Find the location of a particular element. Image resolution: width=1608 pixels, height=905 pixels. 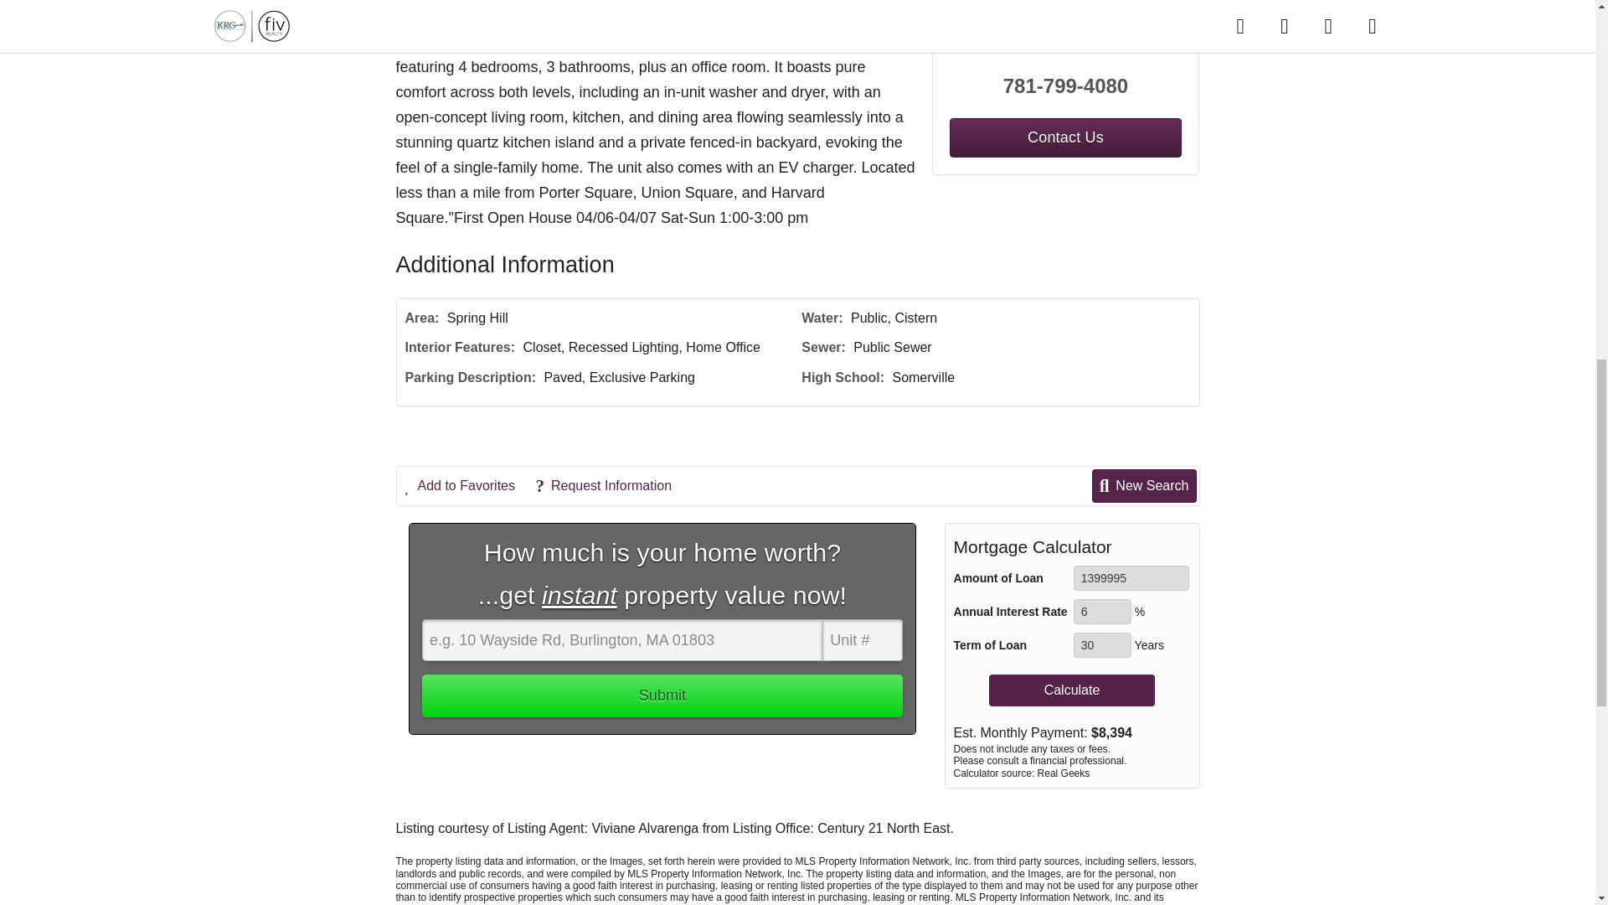

6 is located at coordinates (1102, 612).